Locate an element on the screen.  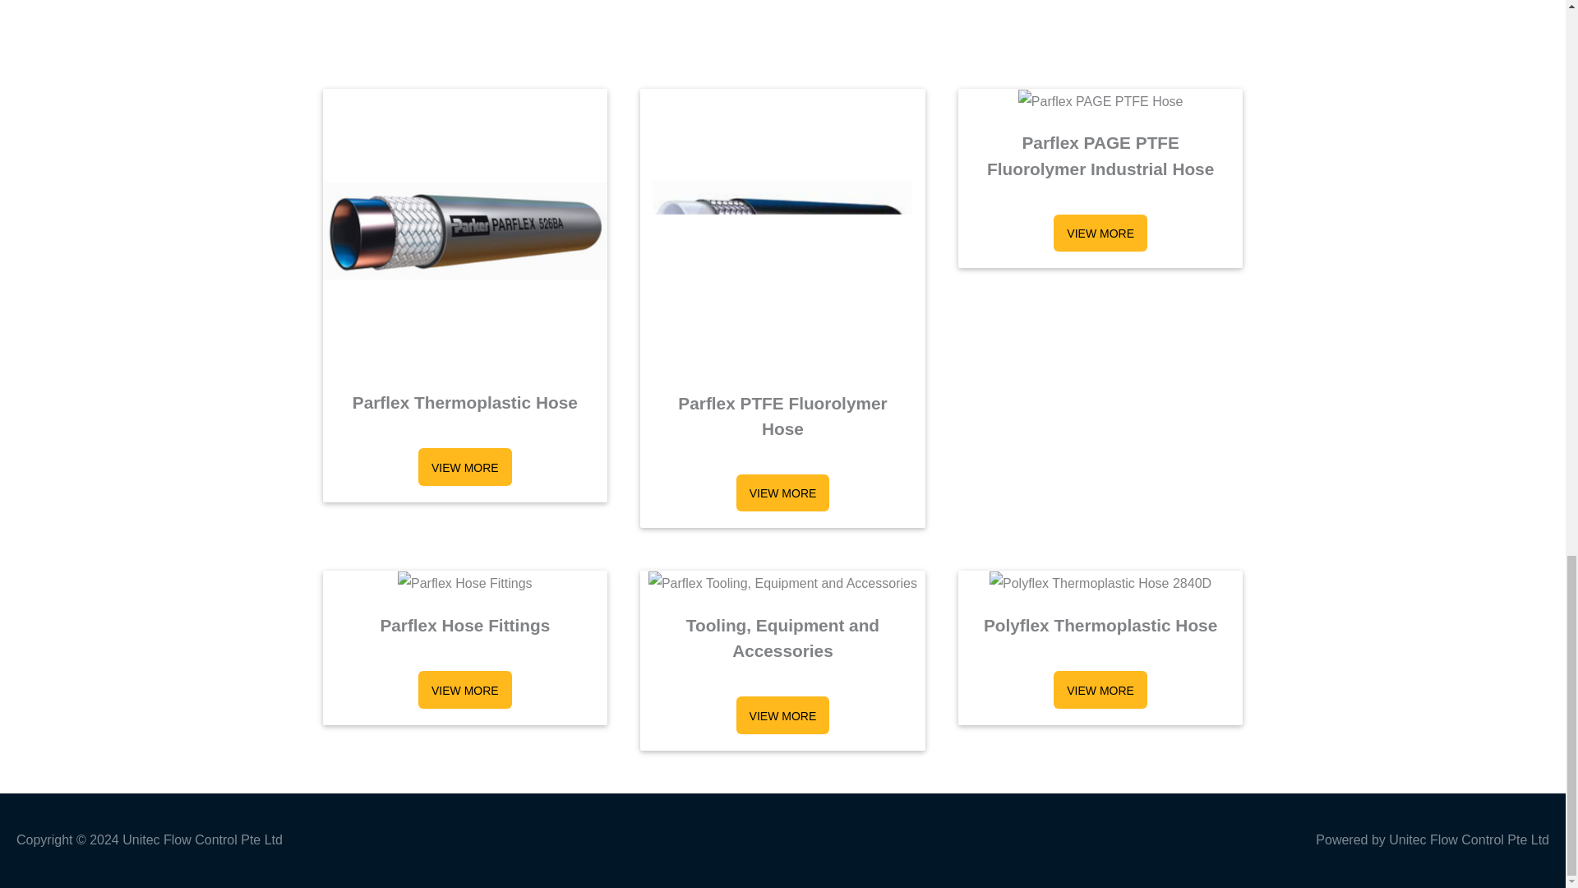
VIEW MORE is located at coordinates (464, 467).